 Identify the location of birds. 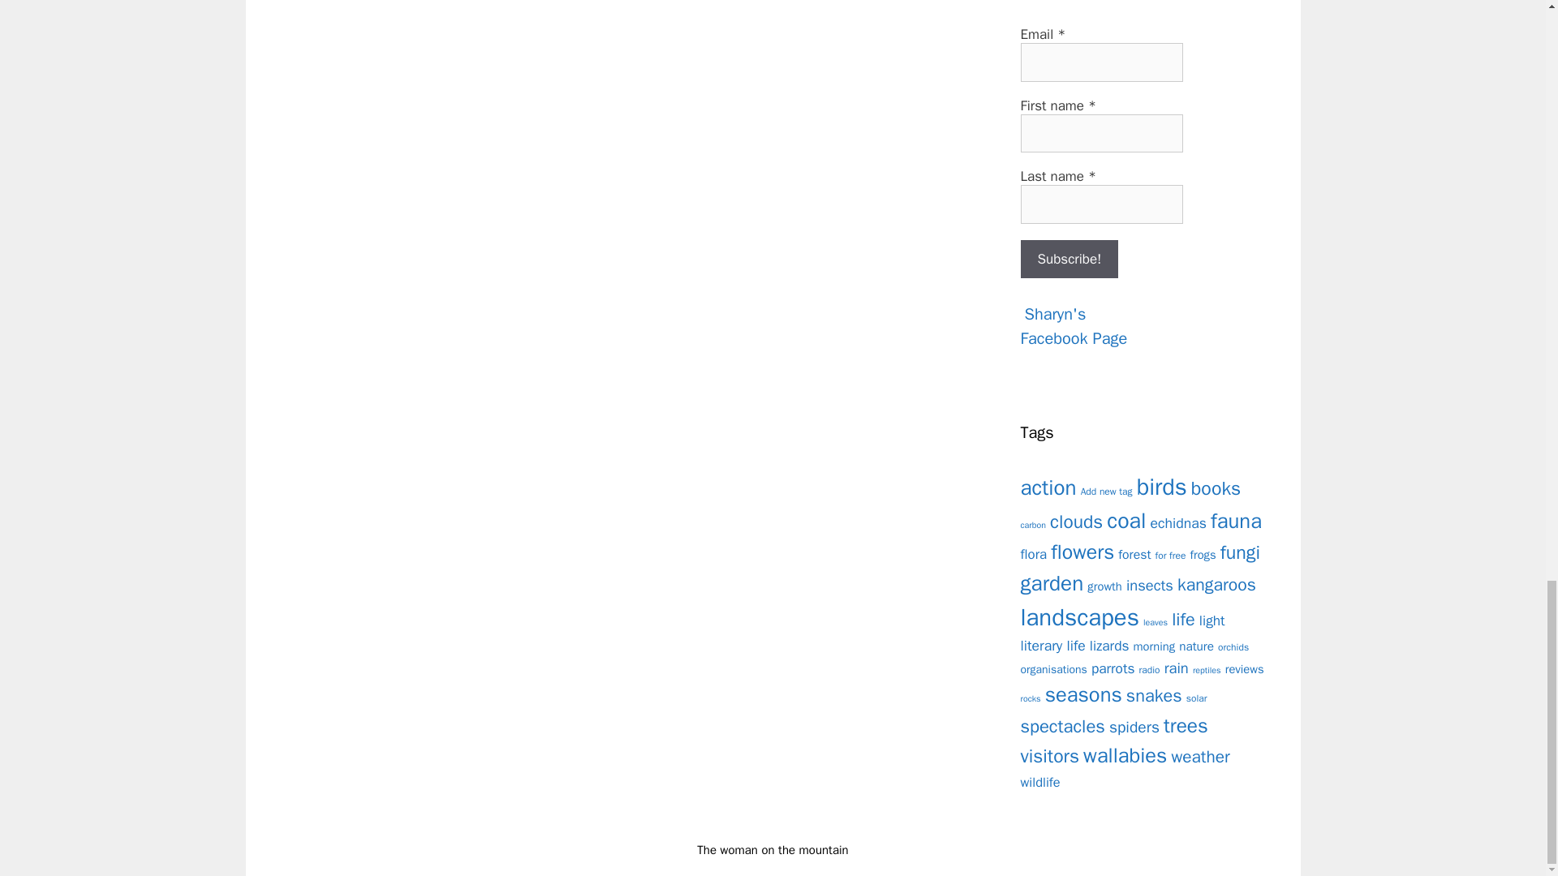
(1070, 260).